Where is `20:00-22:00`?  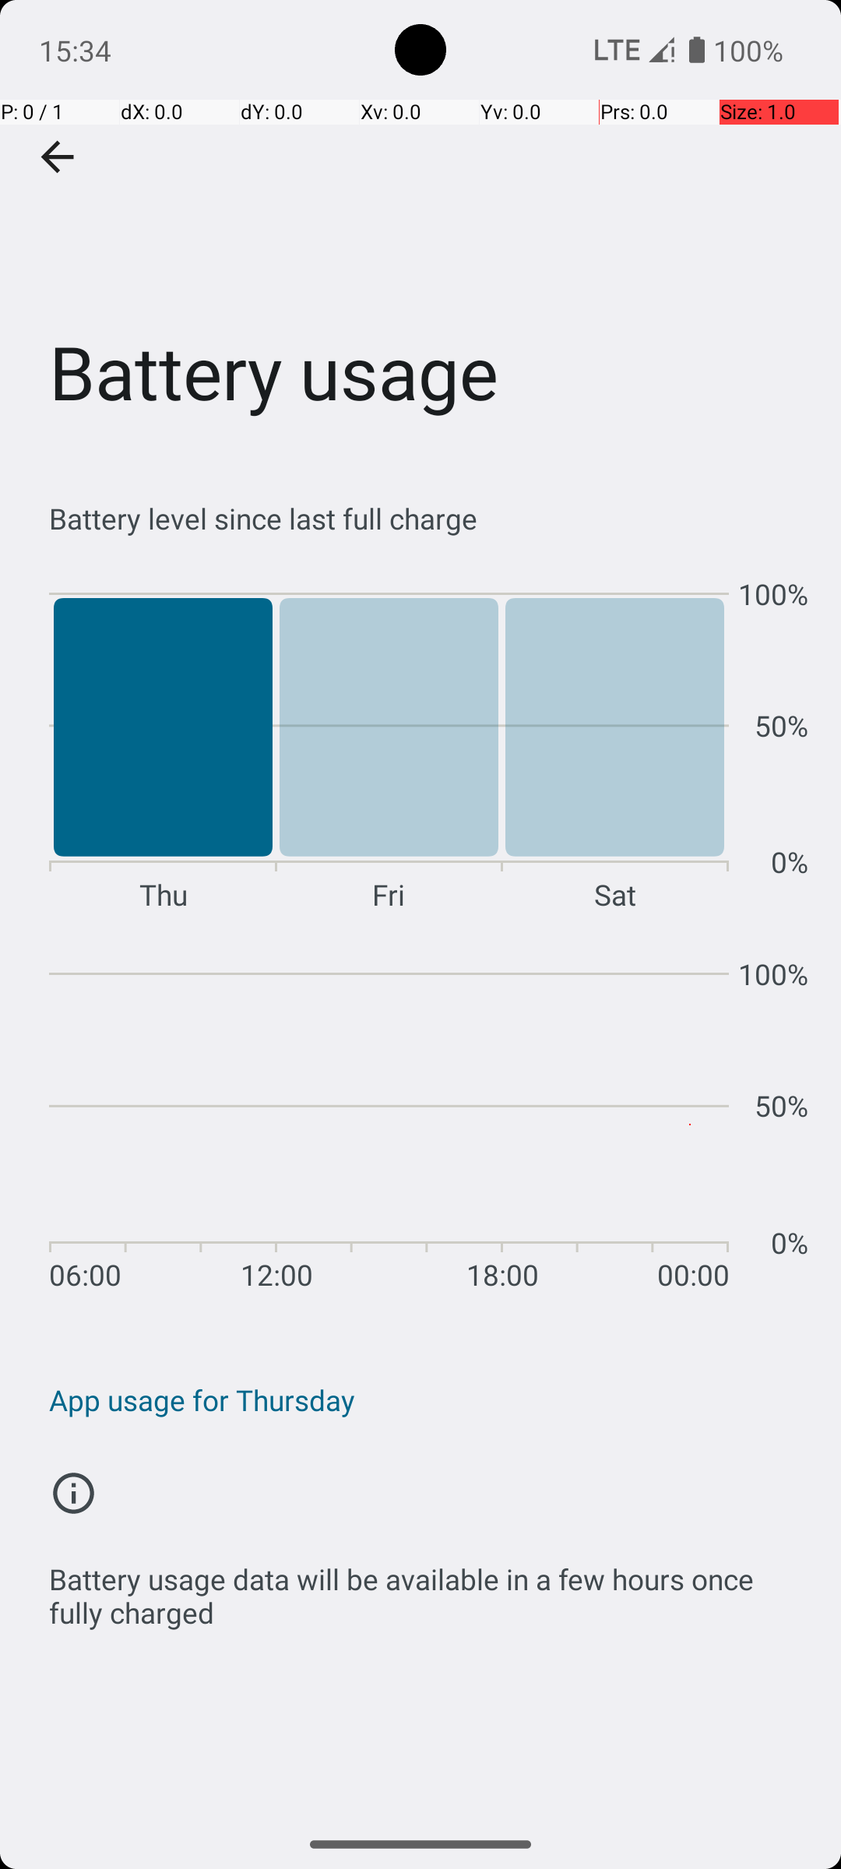 20:00-22:00 is located at coordinates (615, 1125).